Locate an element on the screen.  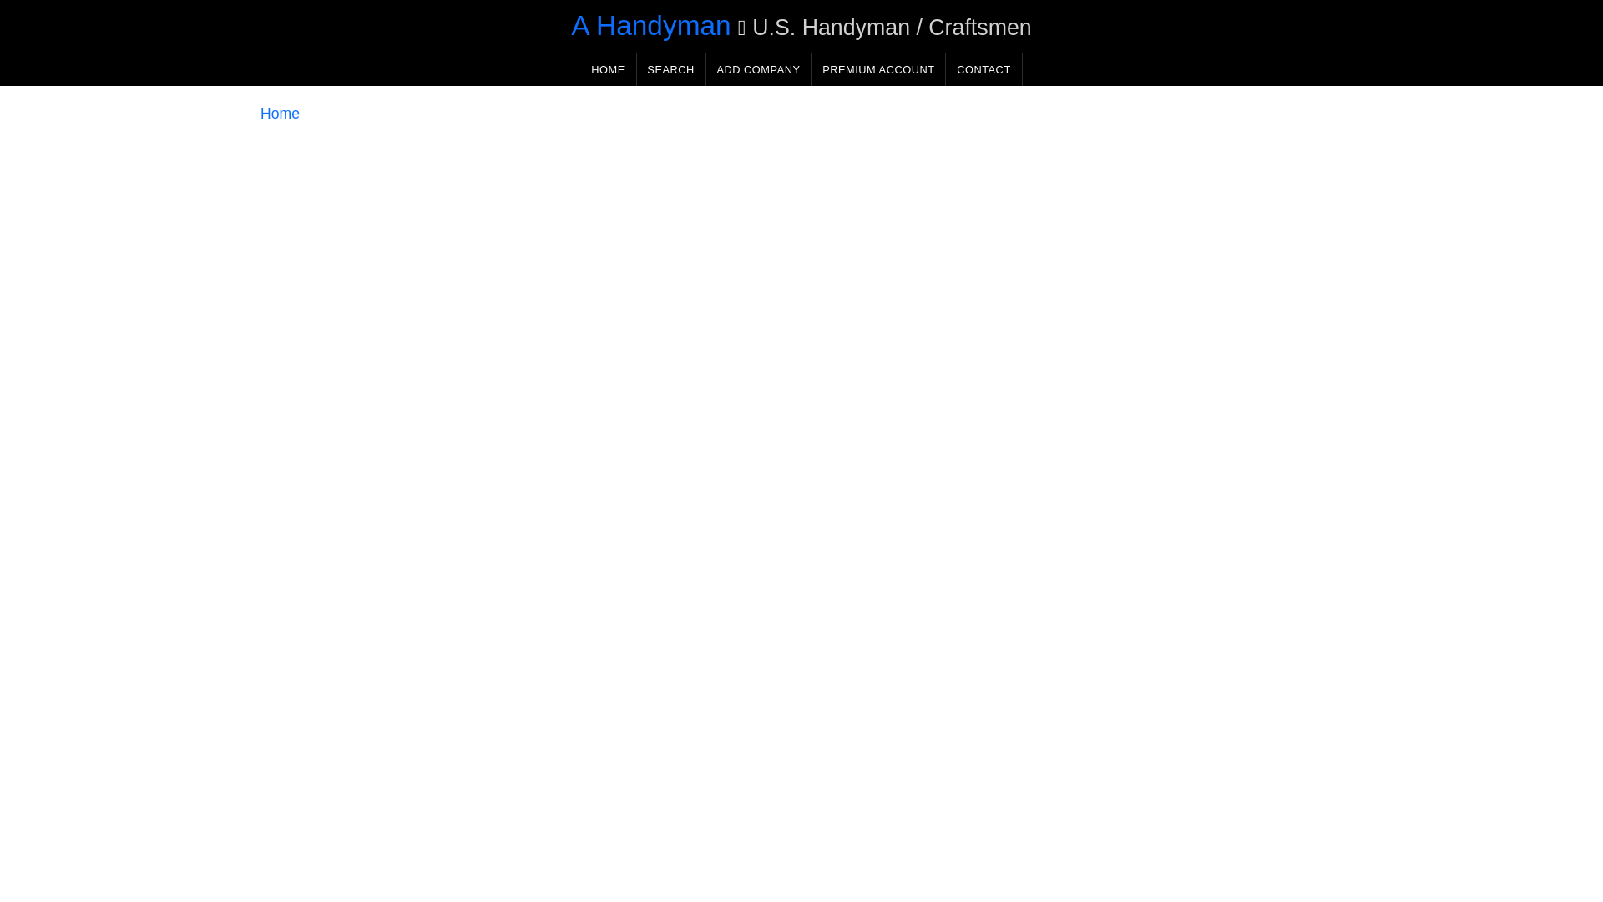
SEARCH is located at coordinates (670, 68).